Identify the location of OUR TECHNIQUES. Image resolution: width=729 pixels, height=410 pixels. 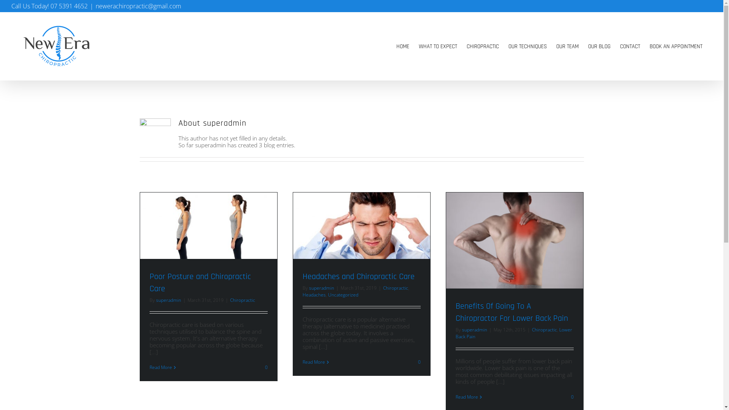
(528, 46).